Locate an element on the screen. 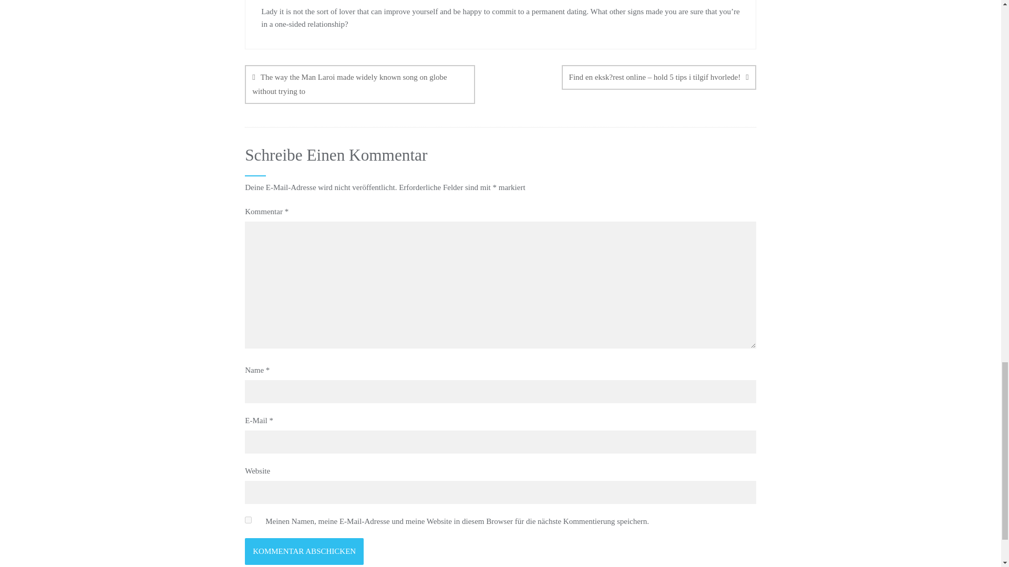 This screenshot has width=1009, height=567. yes is located at coordinates (248, 520).